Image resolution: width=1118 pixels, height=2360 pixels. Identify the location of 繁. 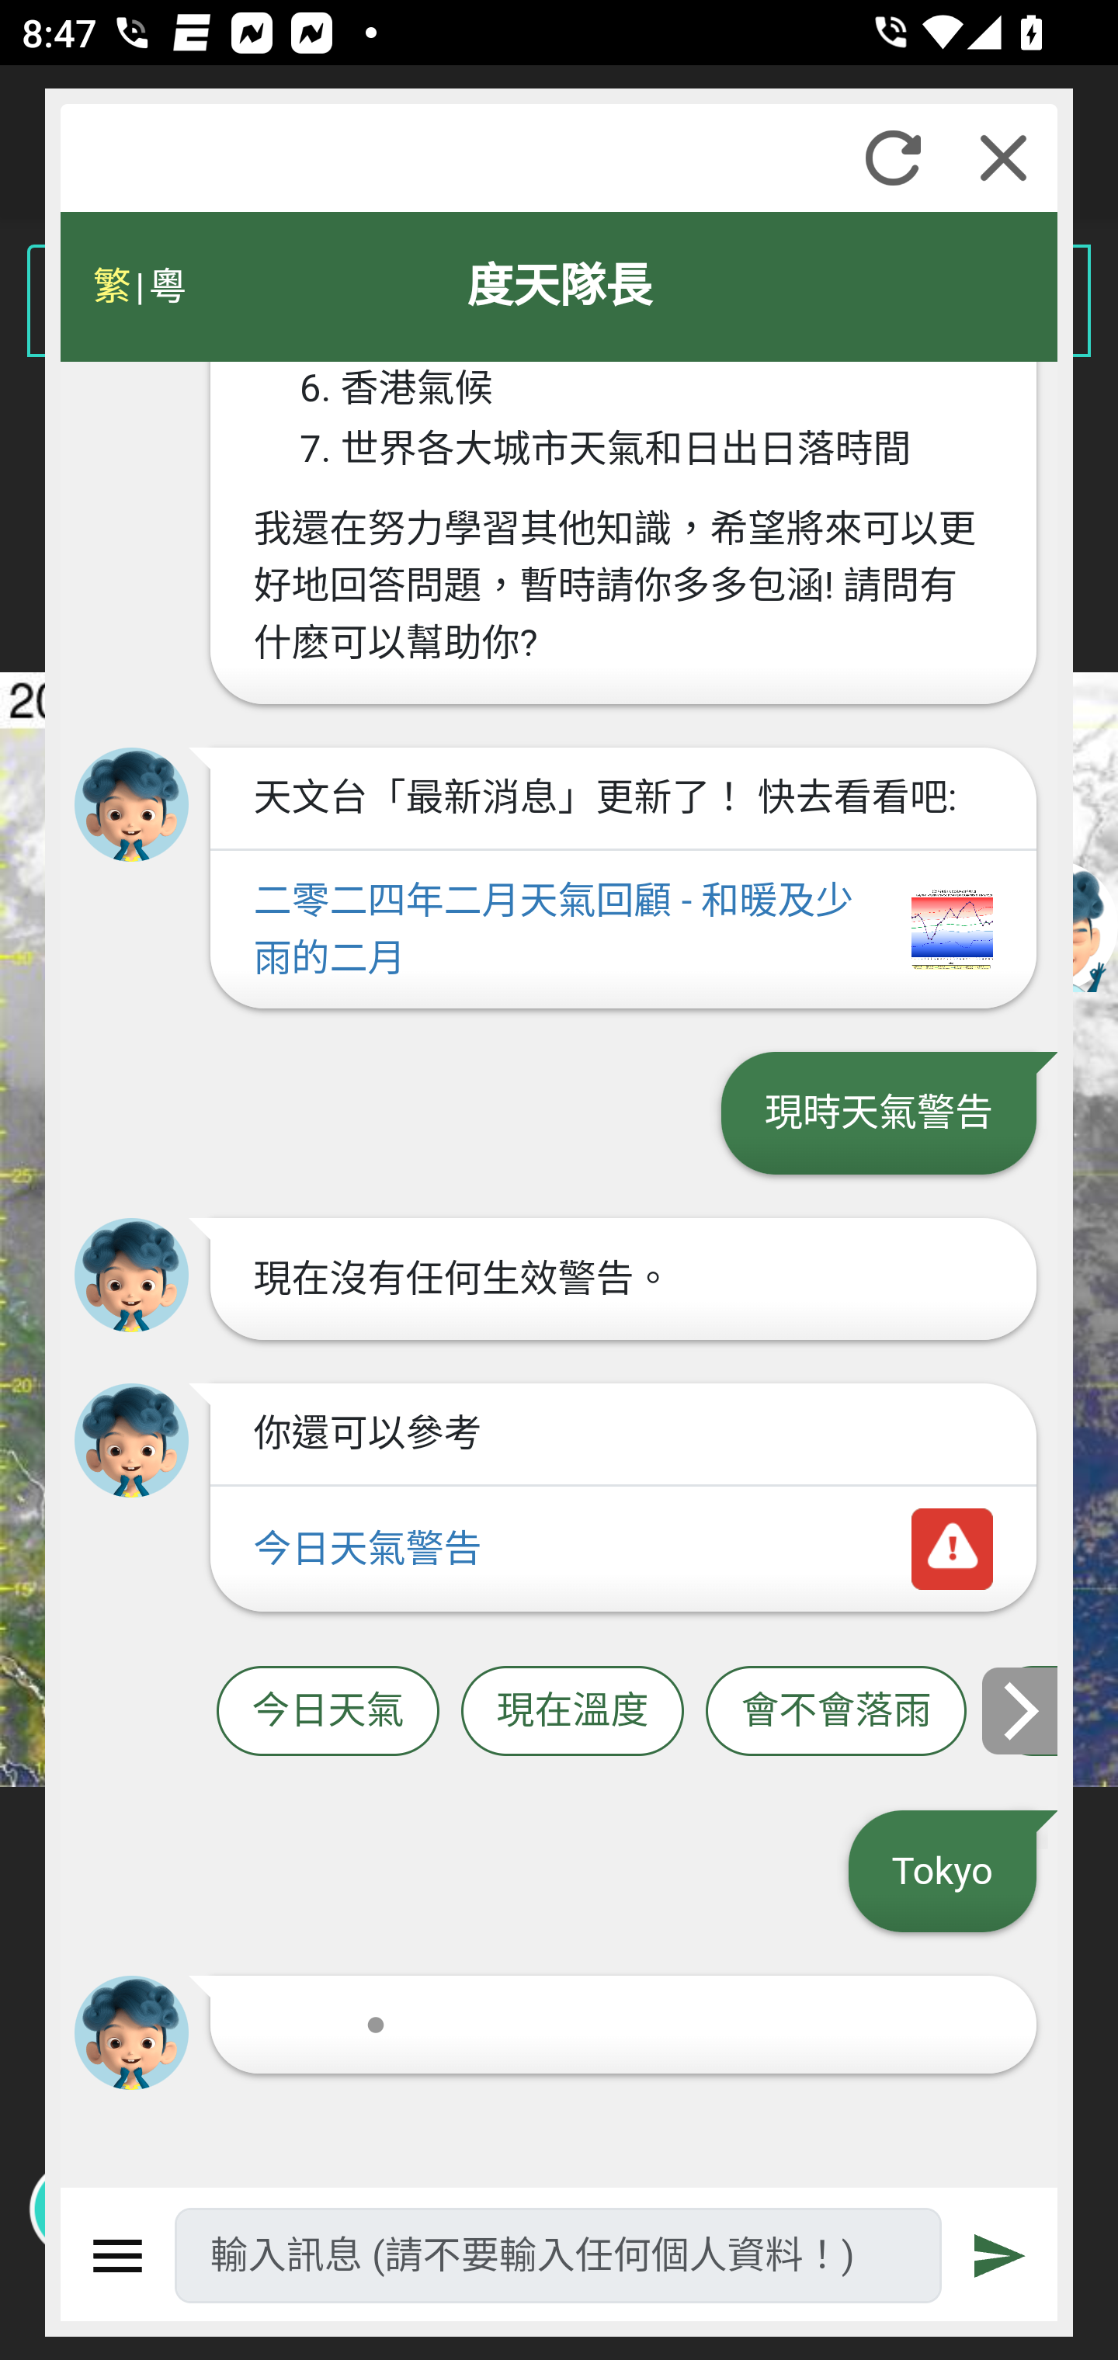
(112, 286).